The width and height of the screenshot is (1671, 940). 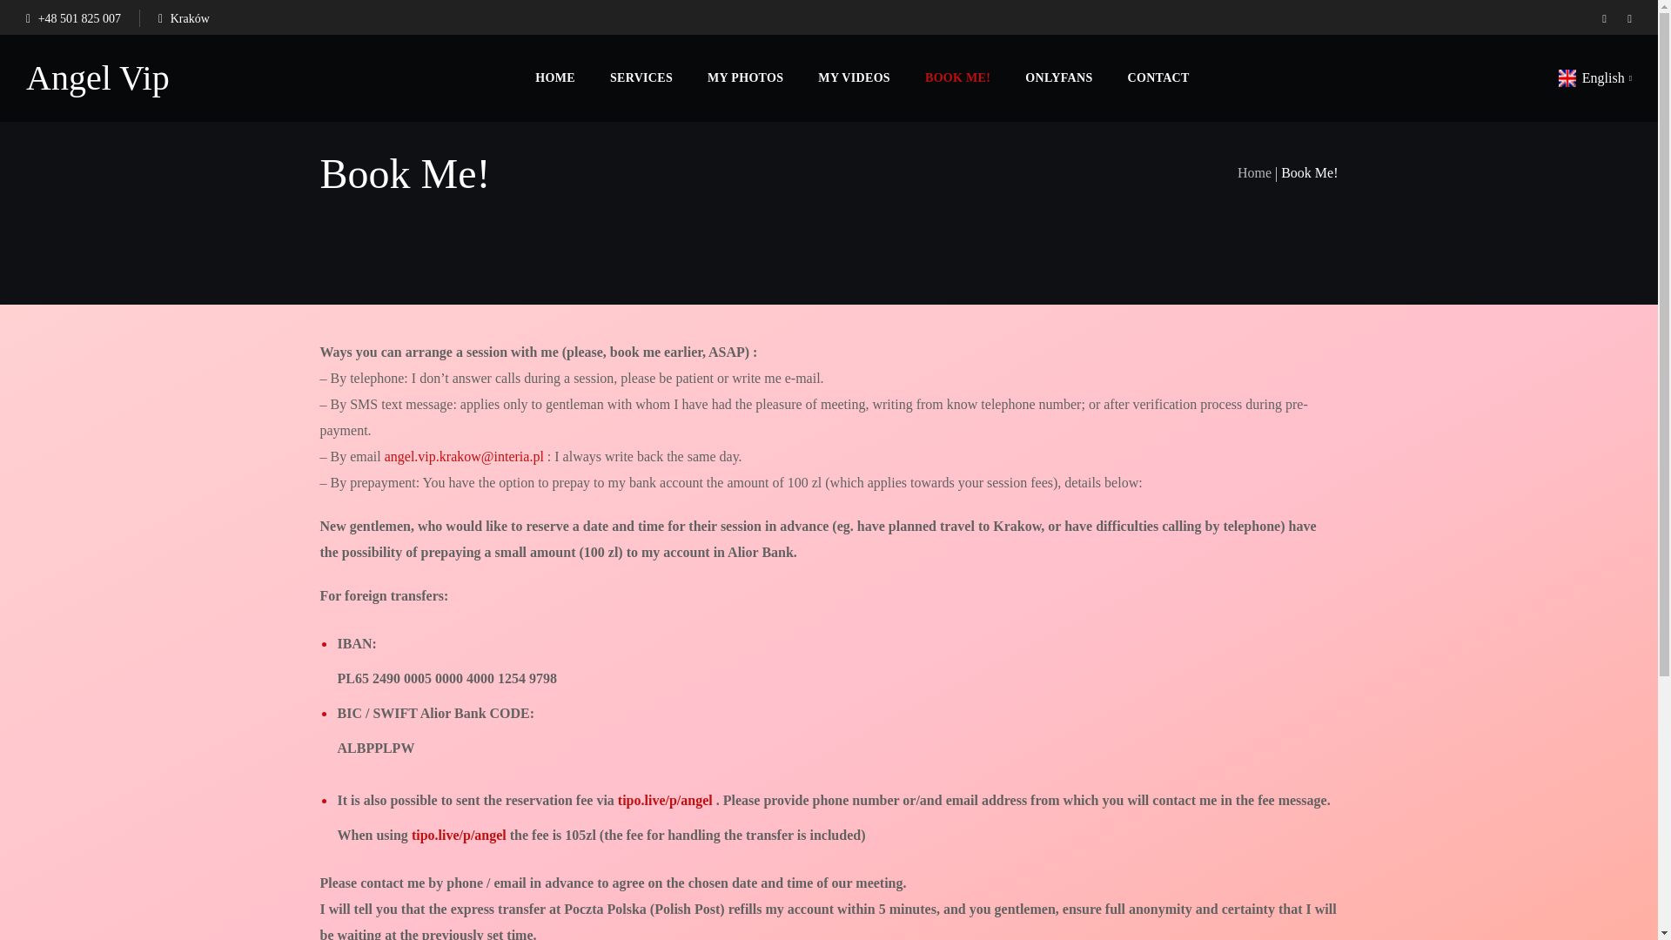 What do you see at coordinates (957, 78) in the screenshot?
I see `BOOK ME!` at bounding box center [957, 78].